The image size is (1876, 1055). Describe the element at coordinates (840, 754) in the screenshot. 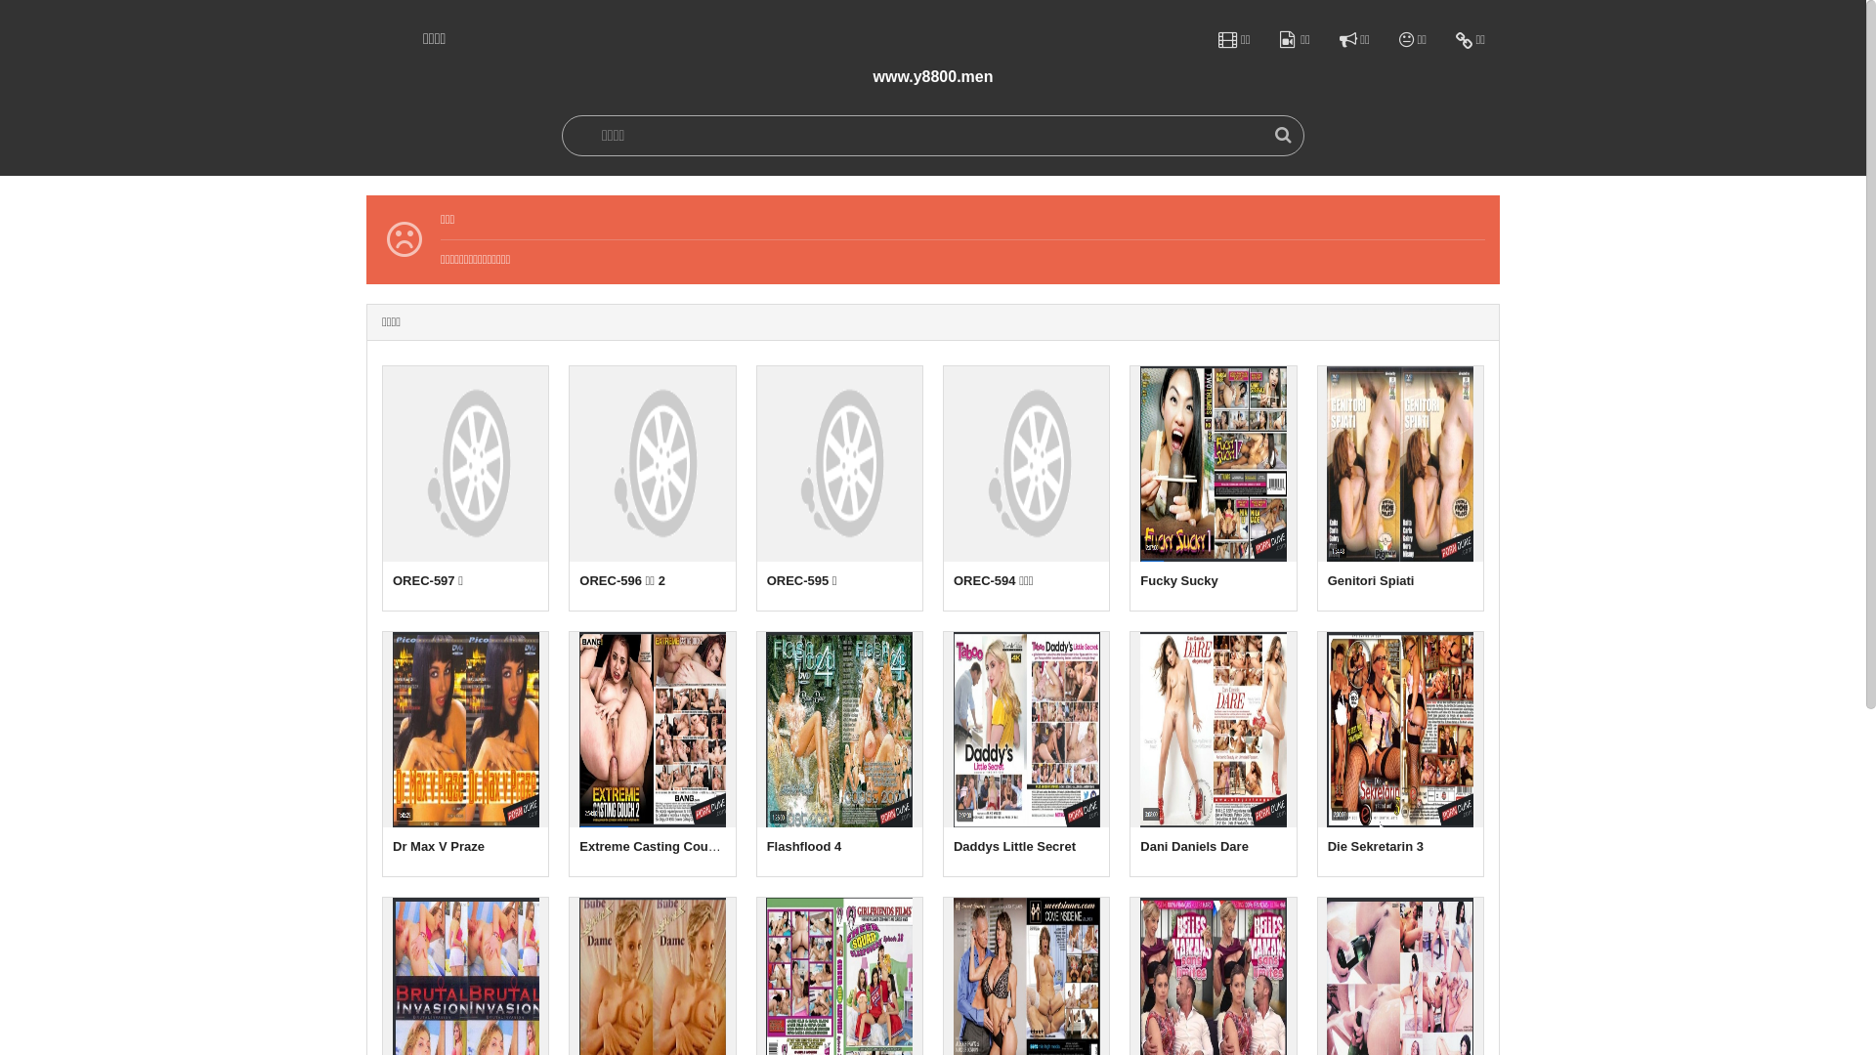

I see `Flashflood 4` at that location.